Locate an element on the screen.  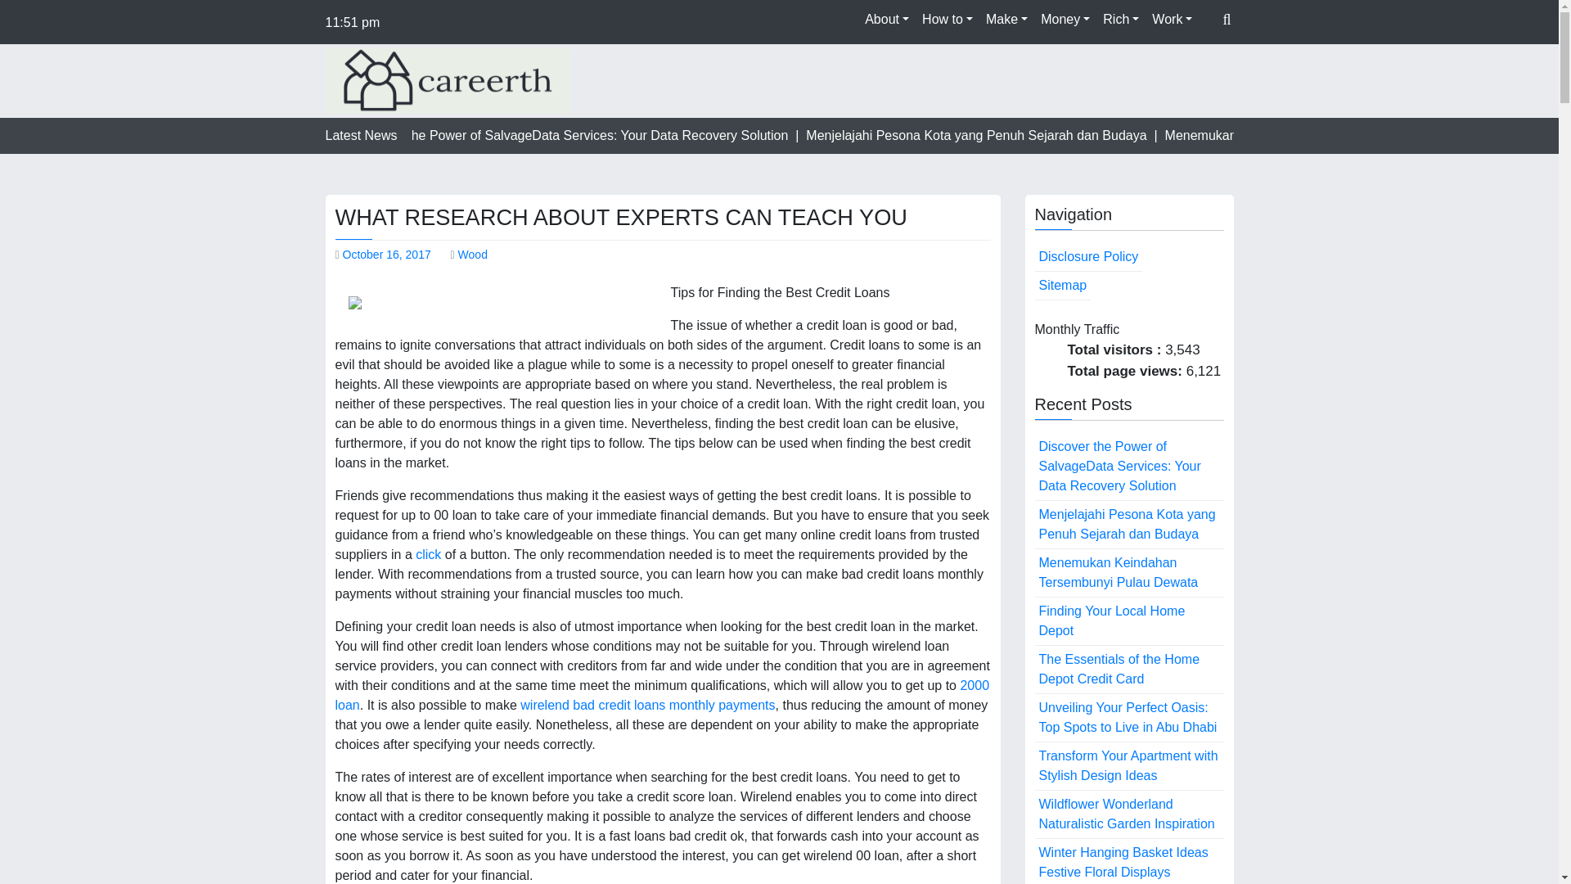
2000 loan is located at coordinates (663, 696).